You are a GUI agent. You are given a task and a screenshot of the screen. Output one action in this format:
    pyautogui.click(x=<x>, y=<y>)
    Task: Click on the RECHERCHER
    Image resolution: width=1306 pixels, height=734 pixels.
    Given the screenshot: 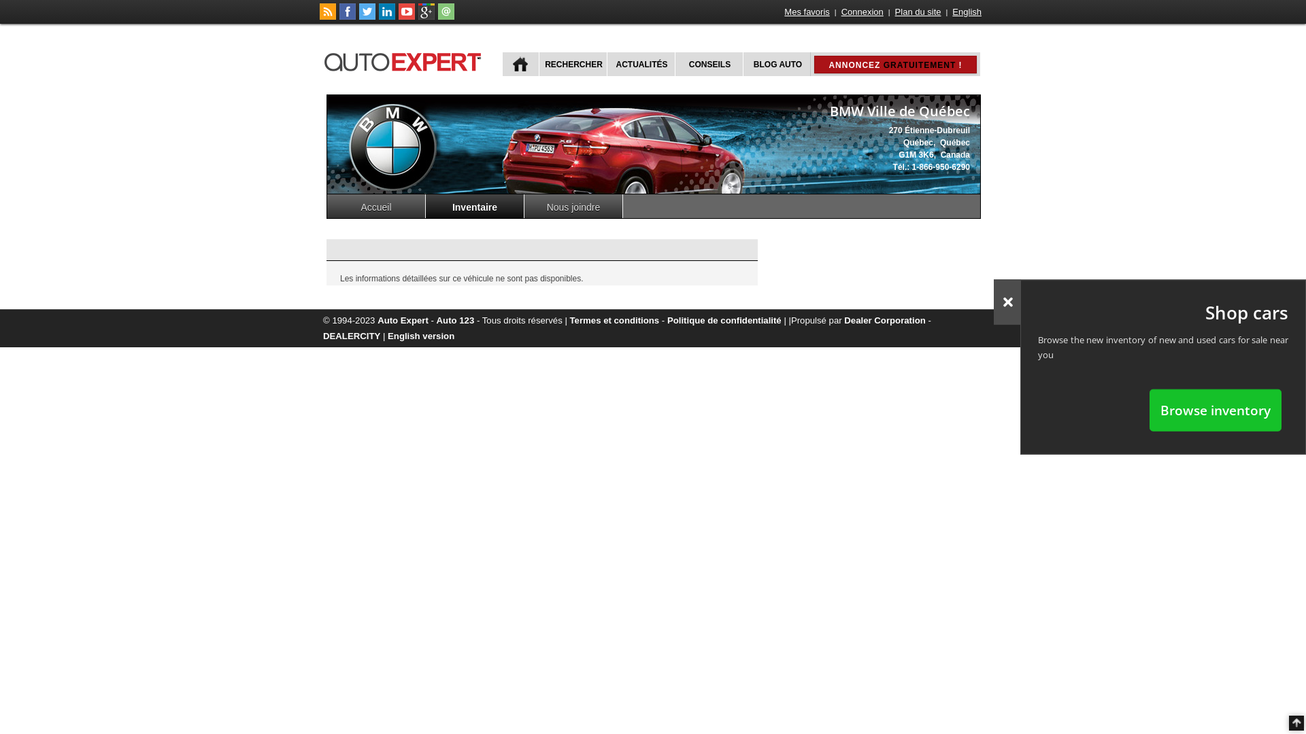 What is the action you would take?
    pyautogui.click(x=573, y=64)
    